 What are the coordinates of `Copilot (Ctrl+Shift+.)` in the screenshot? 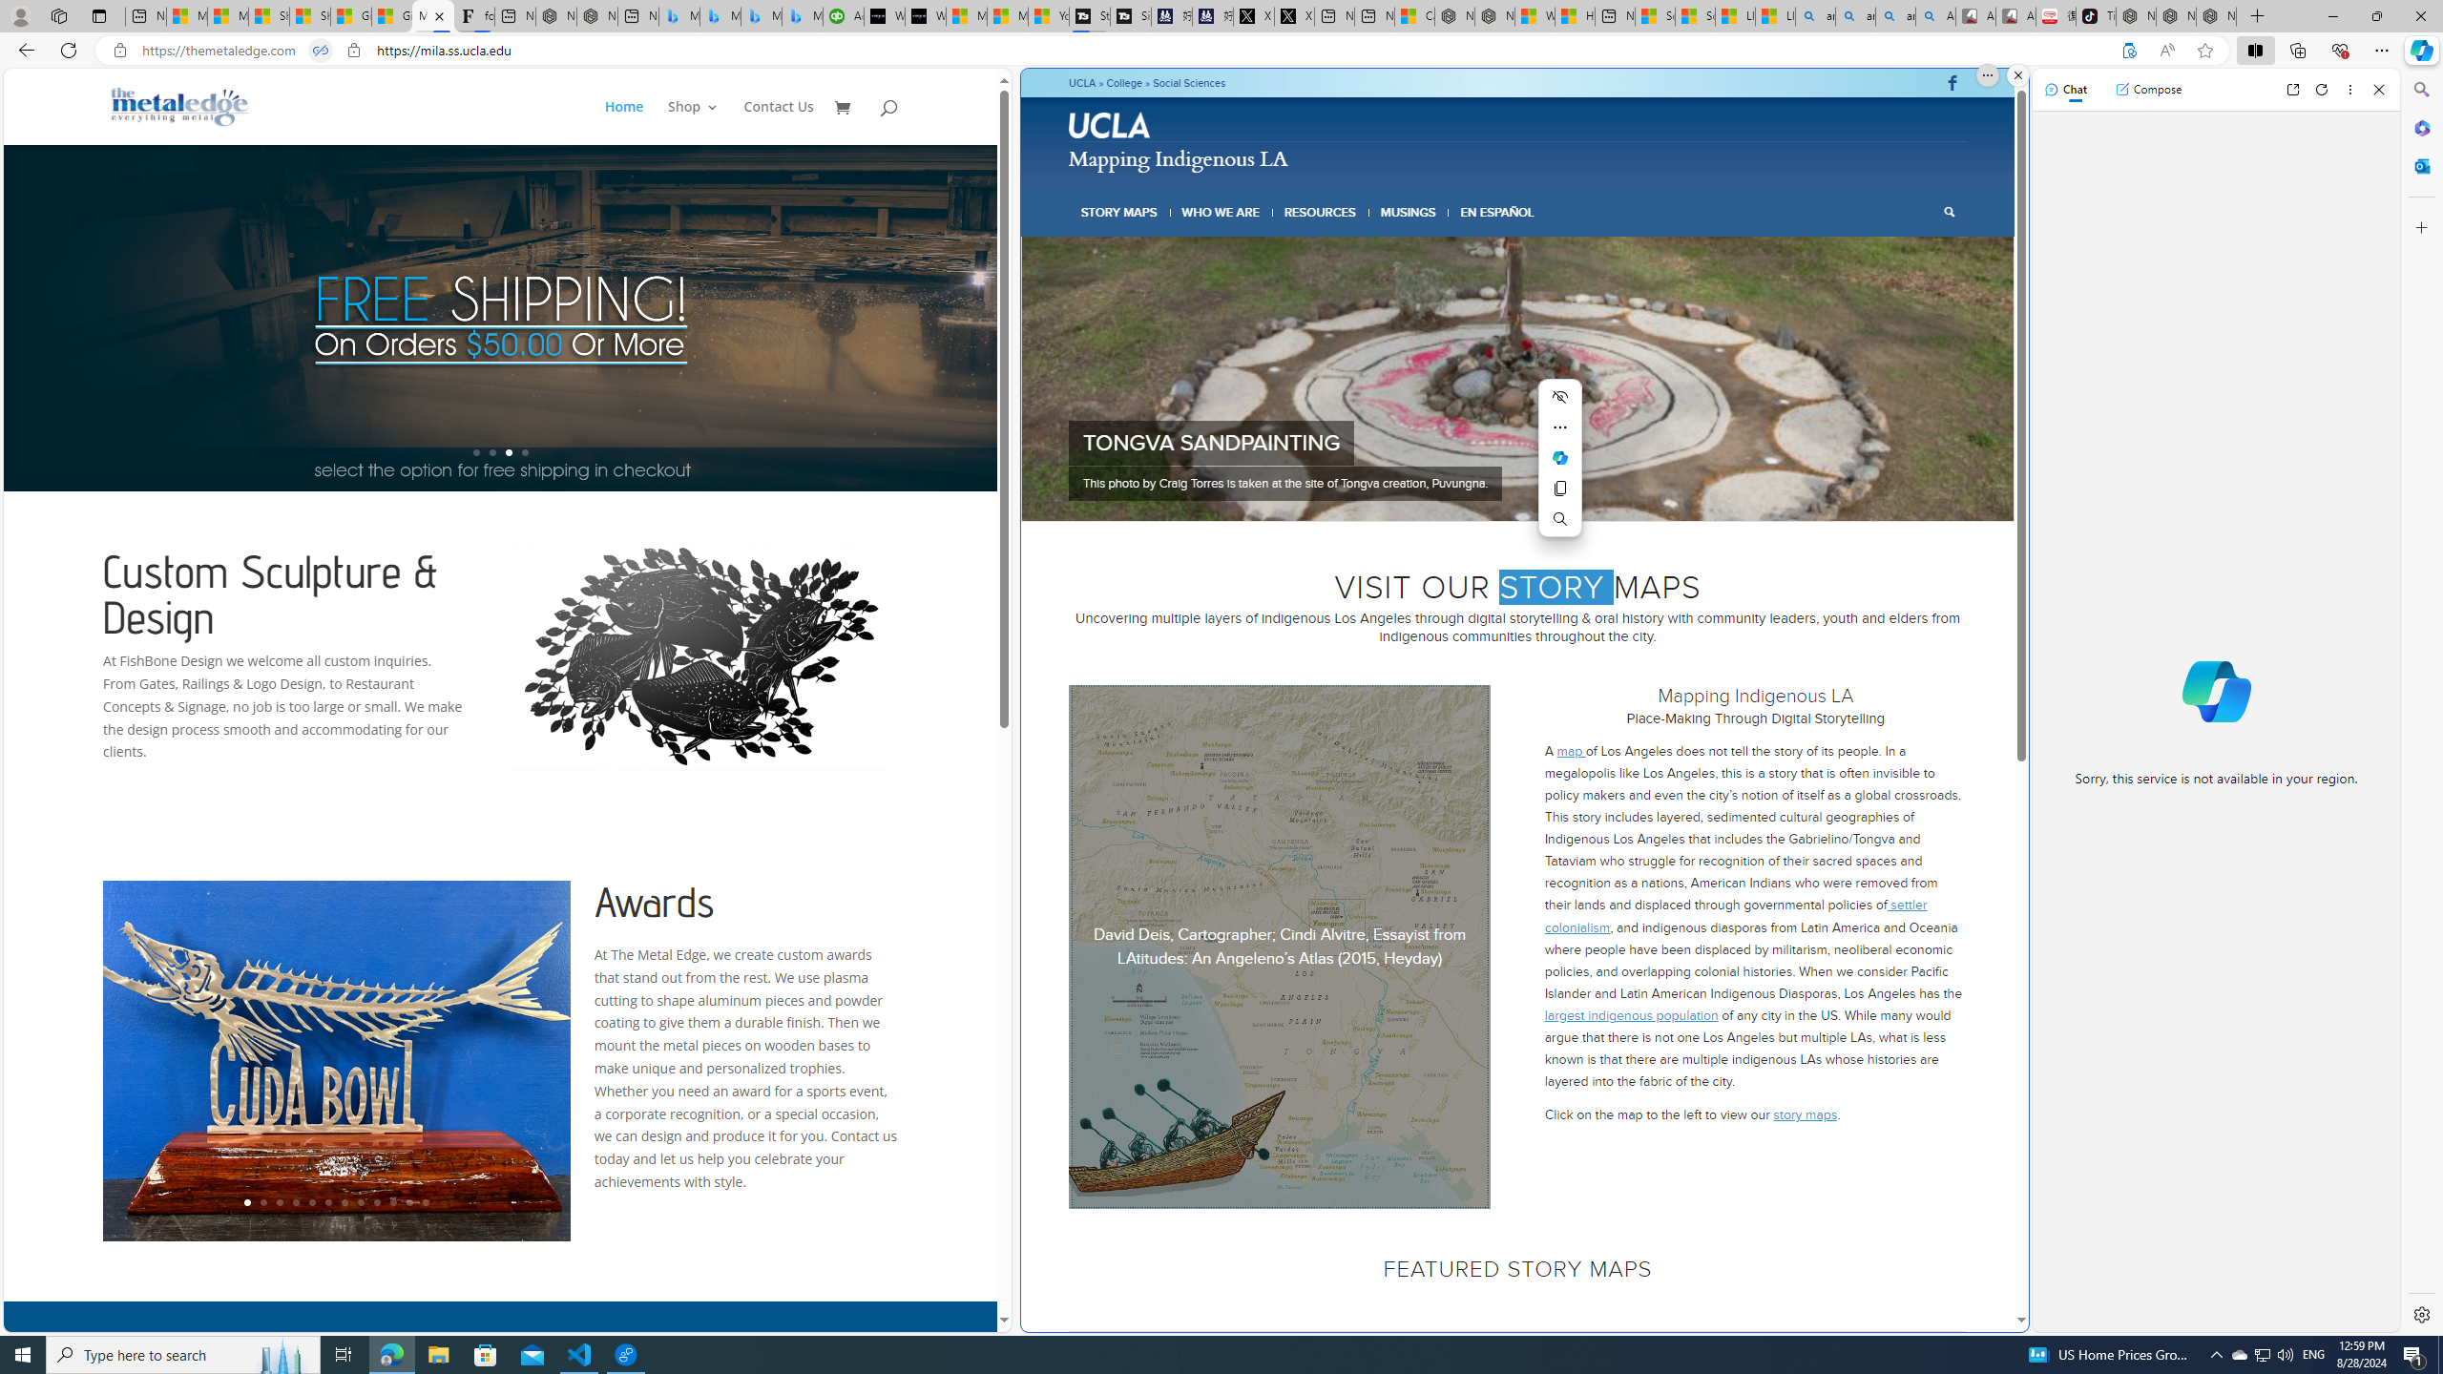 It's located at (2420, 50).